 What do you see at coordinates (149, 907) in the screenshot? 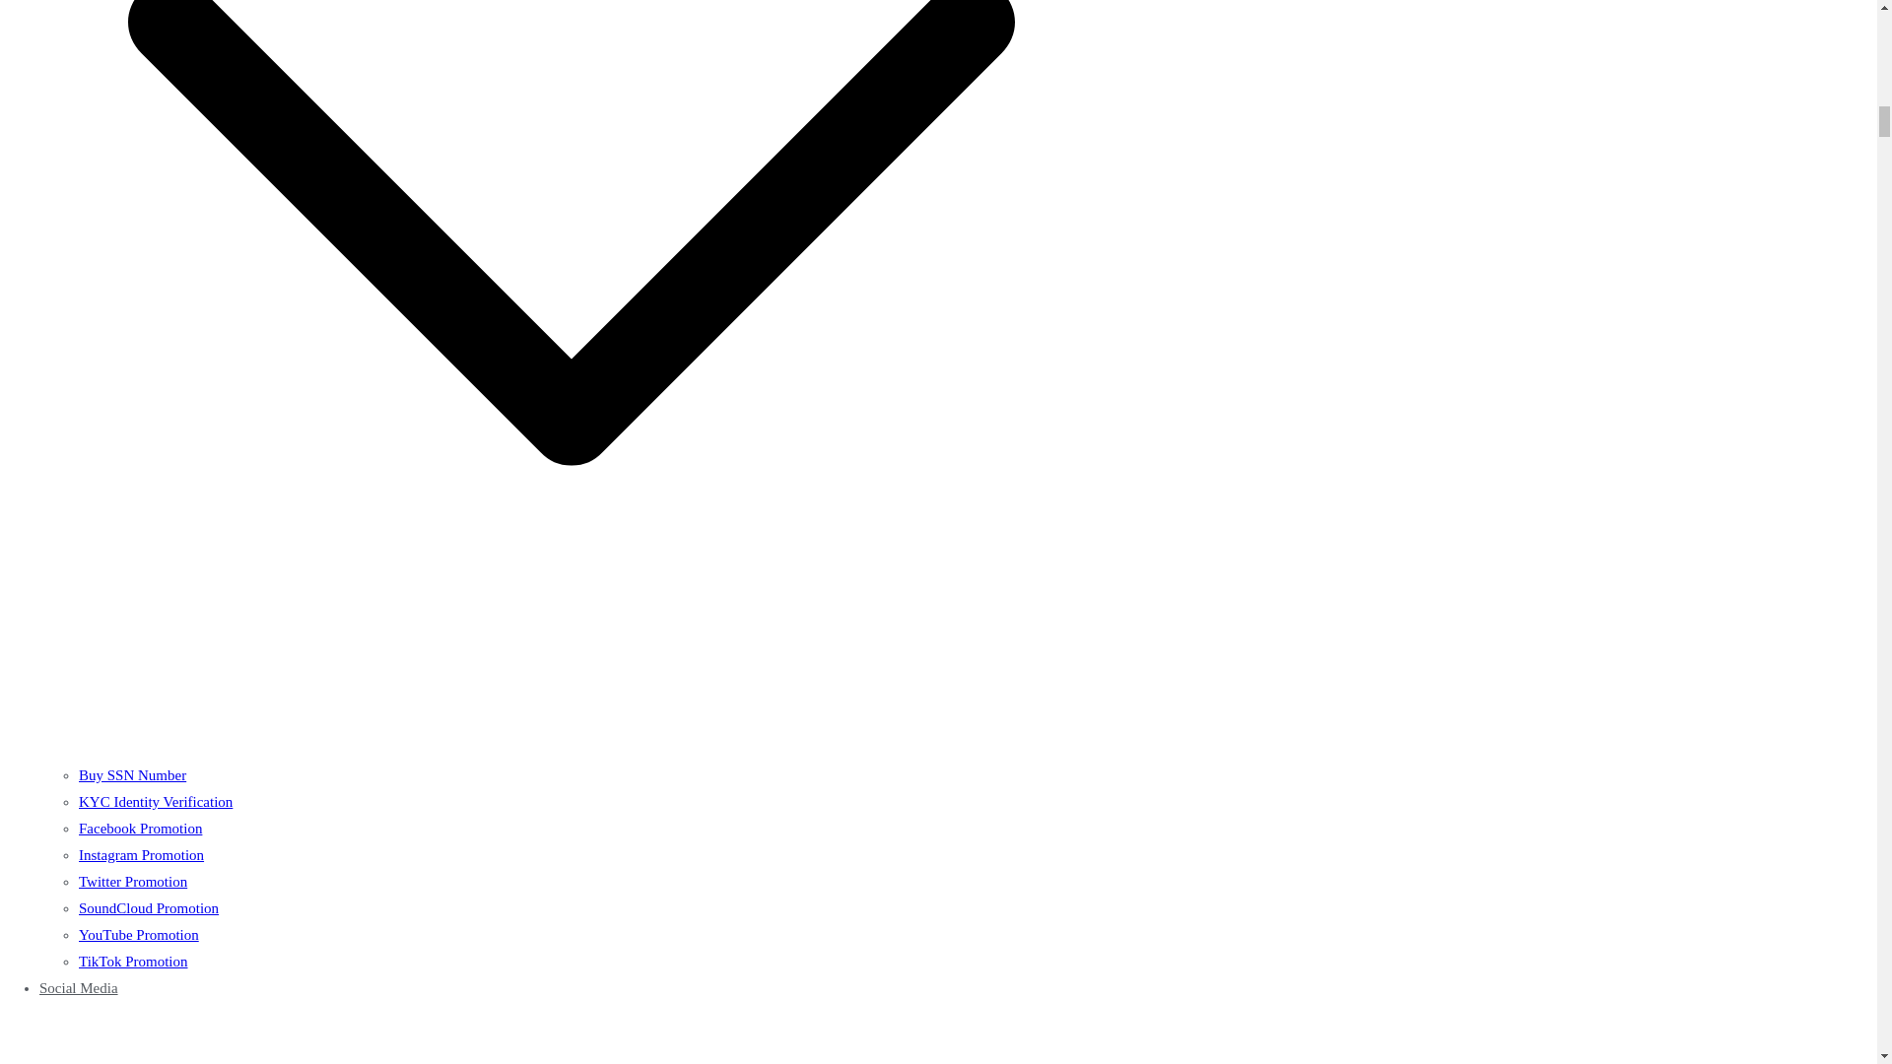
I see `SoundCloud Promotion` at bounding box center [149, 907].